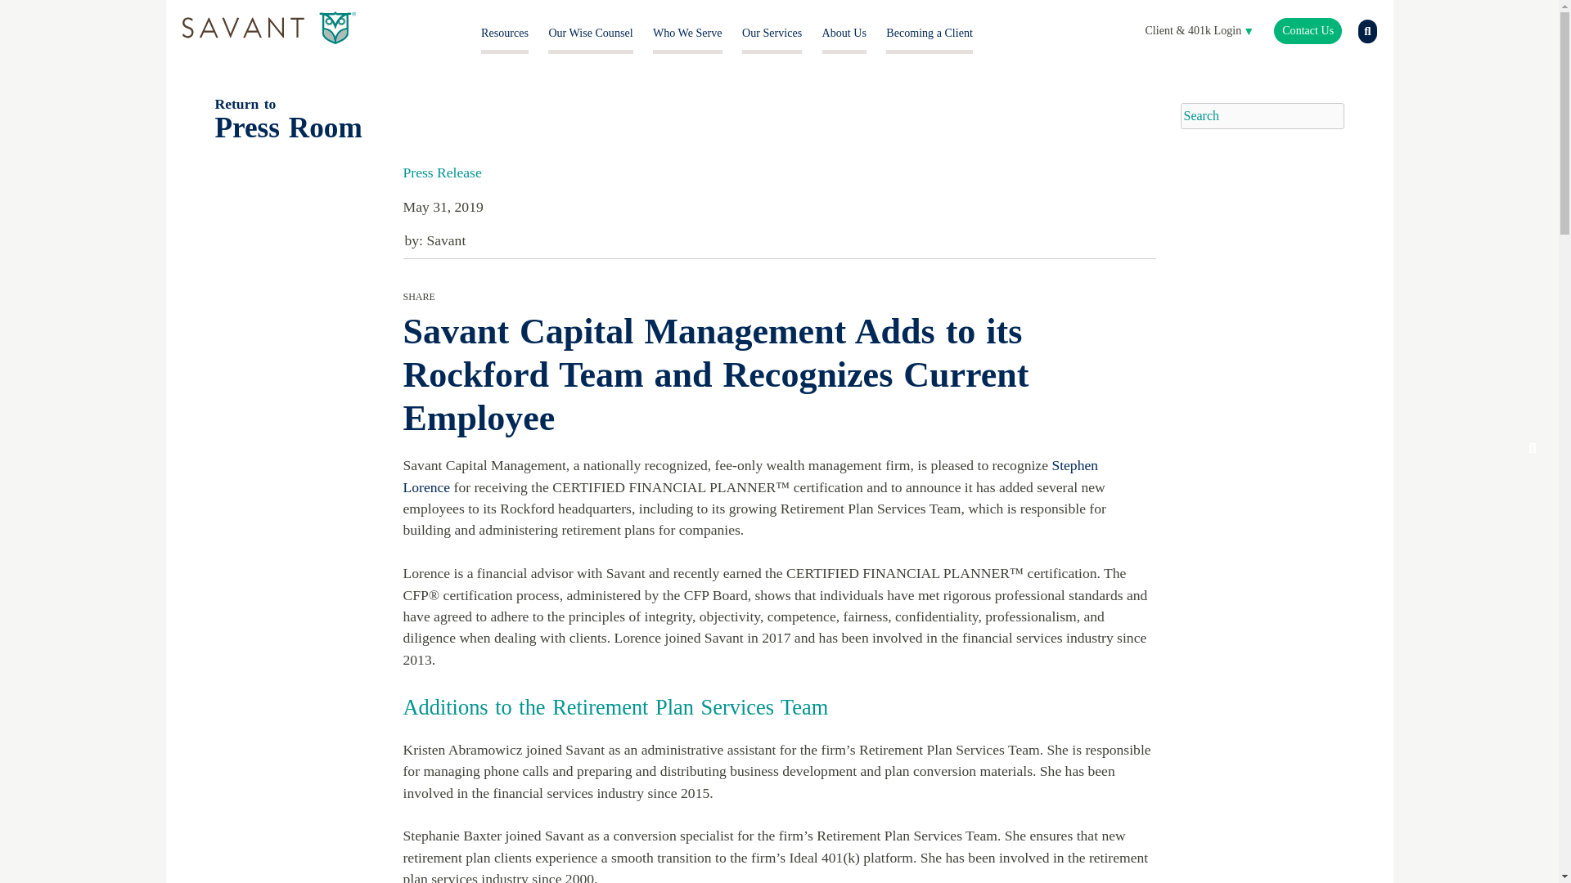  Describe the element at coordinates (504, 33) in the screenshot. I see `Resources` at that location.